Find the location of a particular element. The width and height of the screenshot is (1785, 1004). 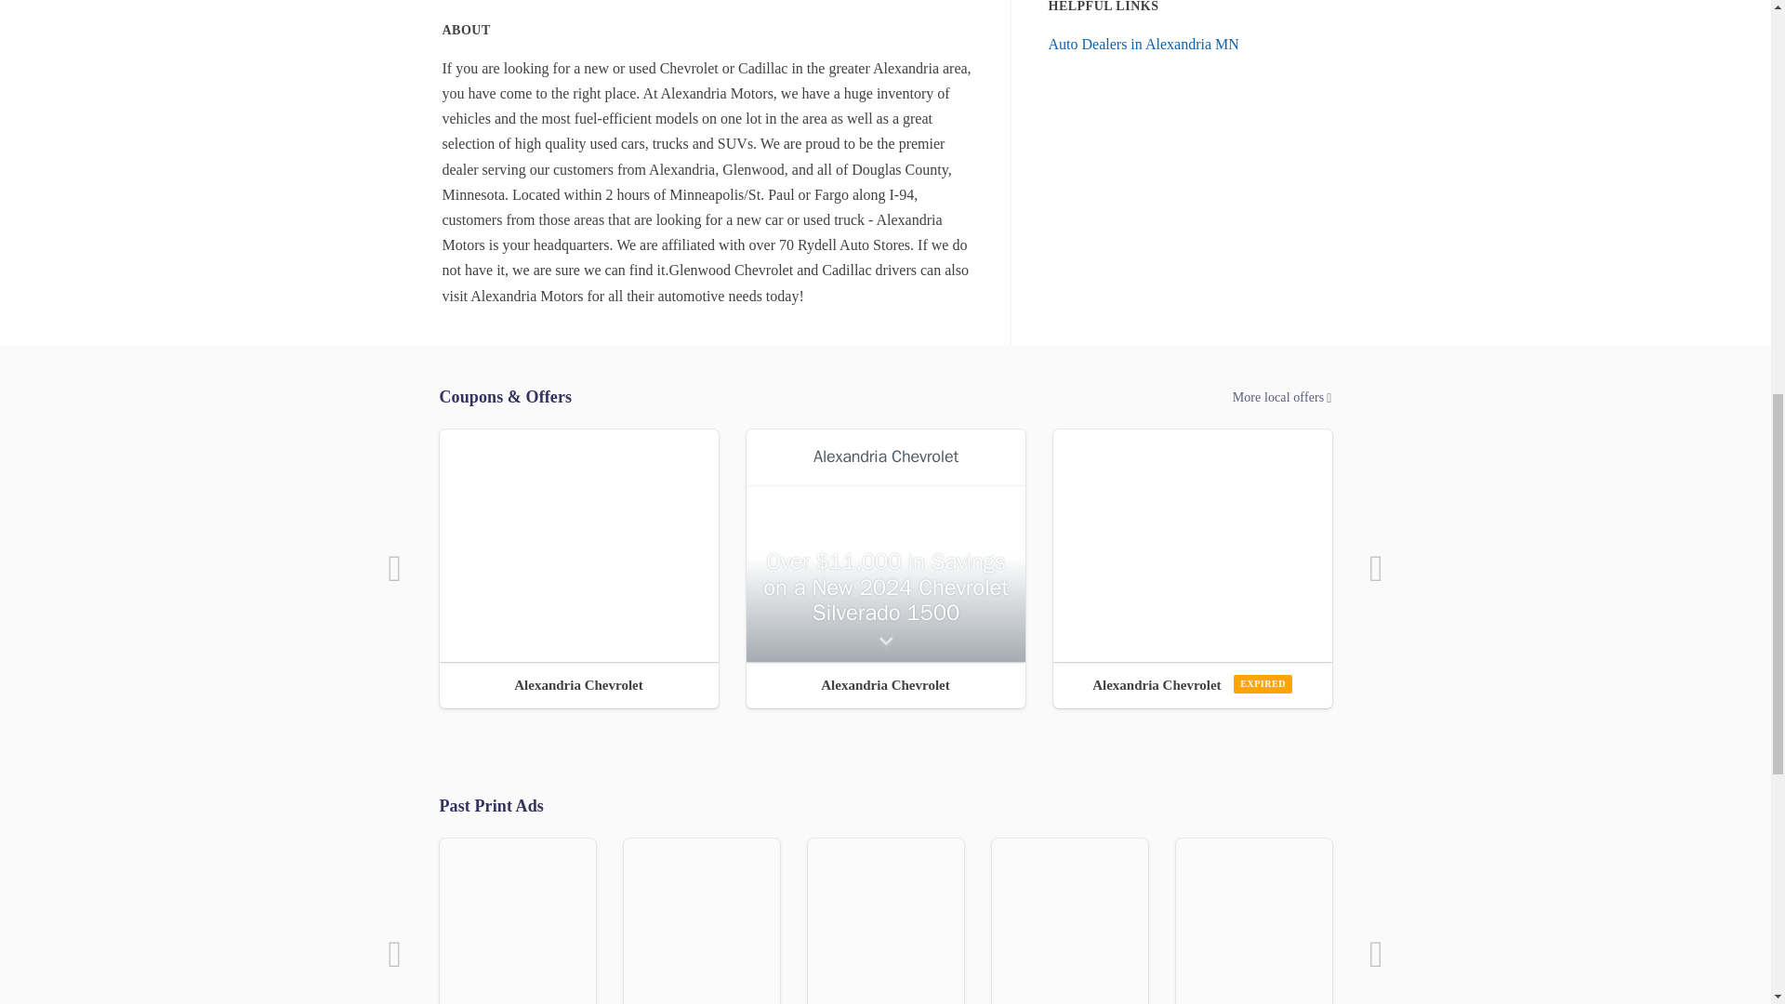

Origami Widget Number: 2005597 is located at coordinates (885, 545).